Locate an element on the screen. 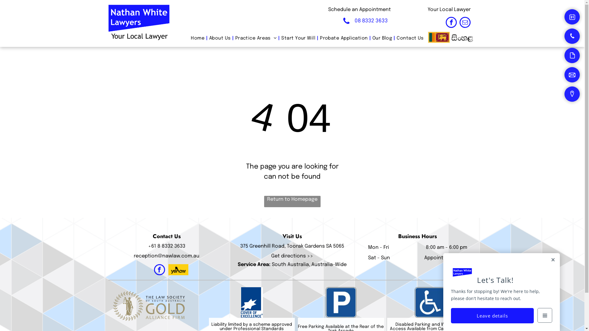  Return to Homepage is located at coordinates (292, 202).